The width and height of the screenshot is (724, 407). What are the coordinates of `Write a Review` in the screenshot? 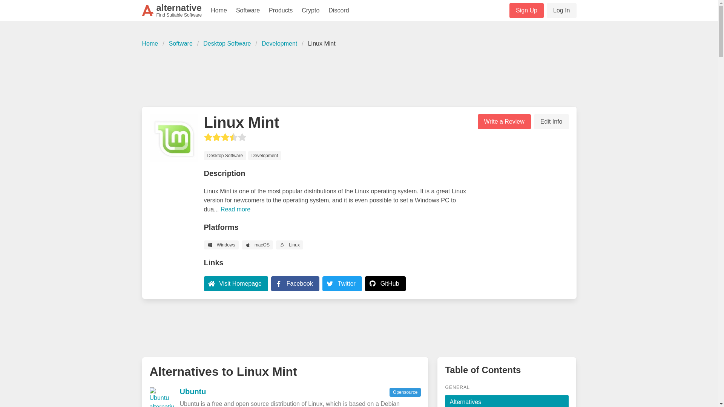 It's located at (551, 122).